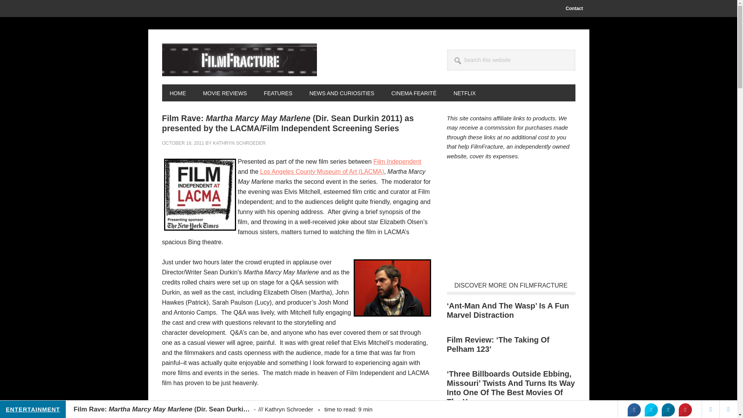 Image resolution: width=743 pixels, height=418 pixels. Describe the element at coordinates (224, 93) in the screenshot. I see `MOVIE REVIEWS` at that location.